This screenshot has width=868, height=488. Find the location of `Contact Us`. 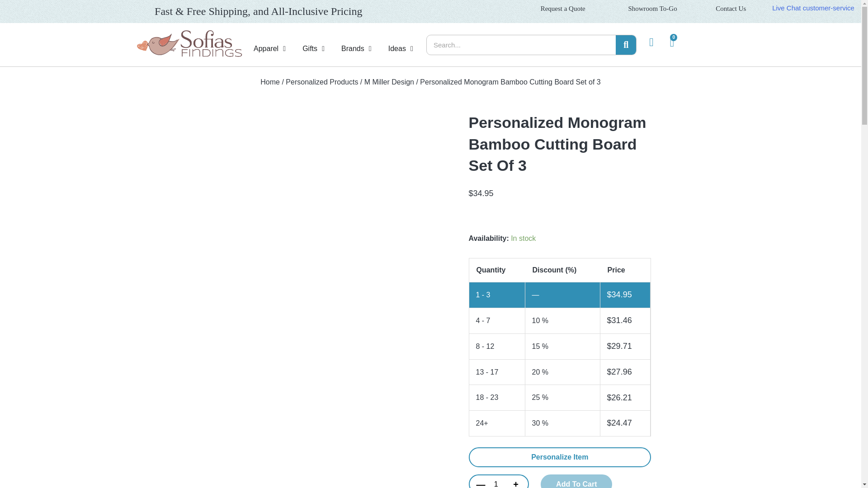

Contact Us is located at coordinates (731, 8).